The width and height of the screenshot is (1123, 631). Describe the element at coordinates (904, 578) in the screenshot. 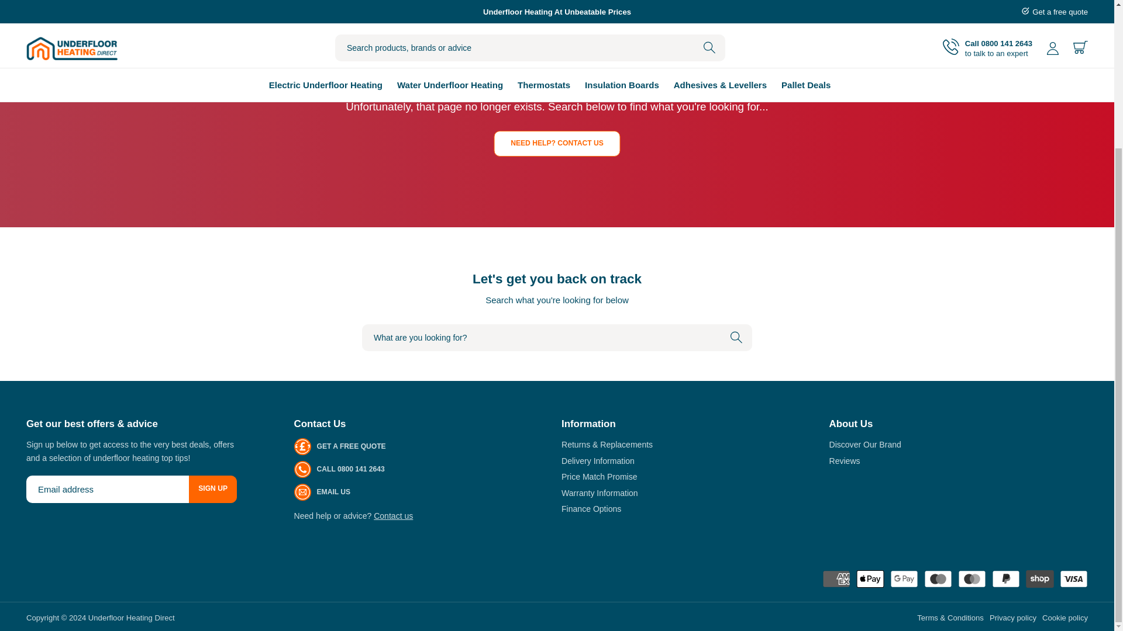

I see `Google Pay` at that location.